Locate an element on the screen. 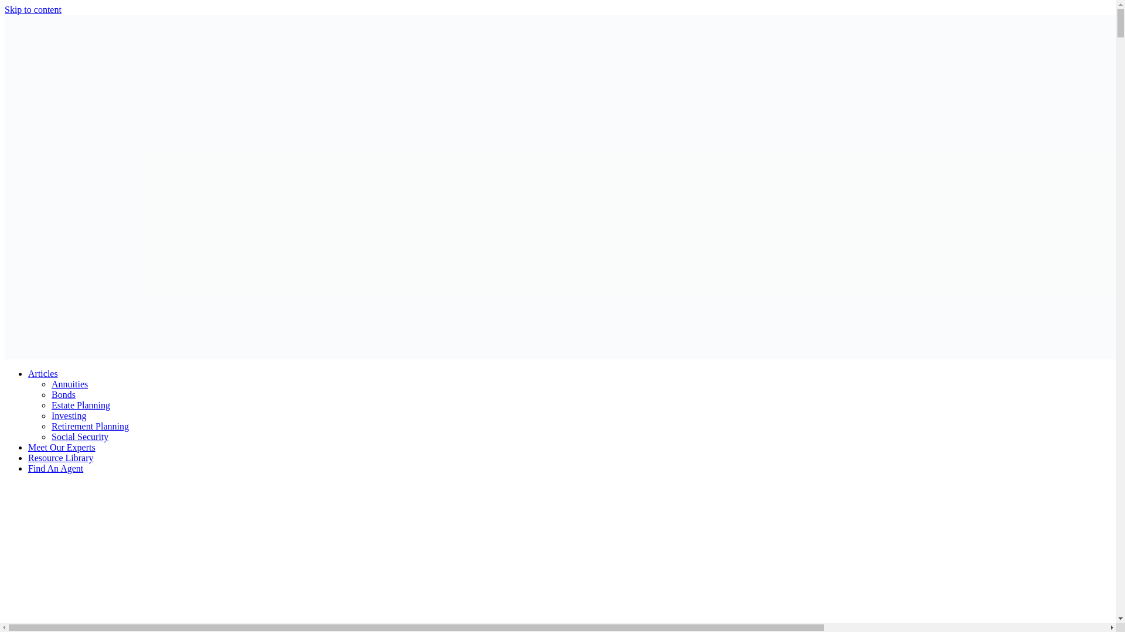  Bonds is located at coordinates (63, 394).